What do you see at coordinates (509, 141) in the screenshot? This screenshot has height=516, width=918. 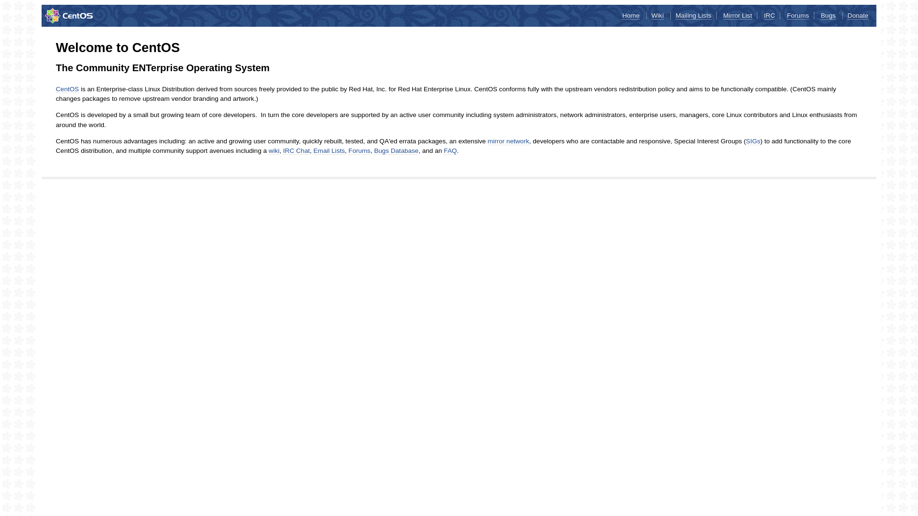 I see `mirror network` at bounding box center [509, 141].